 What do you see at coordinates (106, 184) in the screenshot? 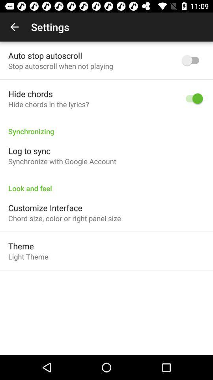
I see `click item below the synchronize with google` at bounding box center [106, 184].